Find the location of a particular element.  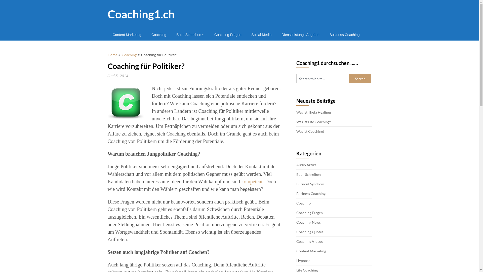

Coaching is located at coordinates (159, 35).